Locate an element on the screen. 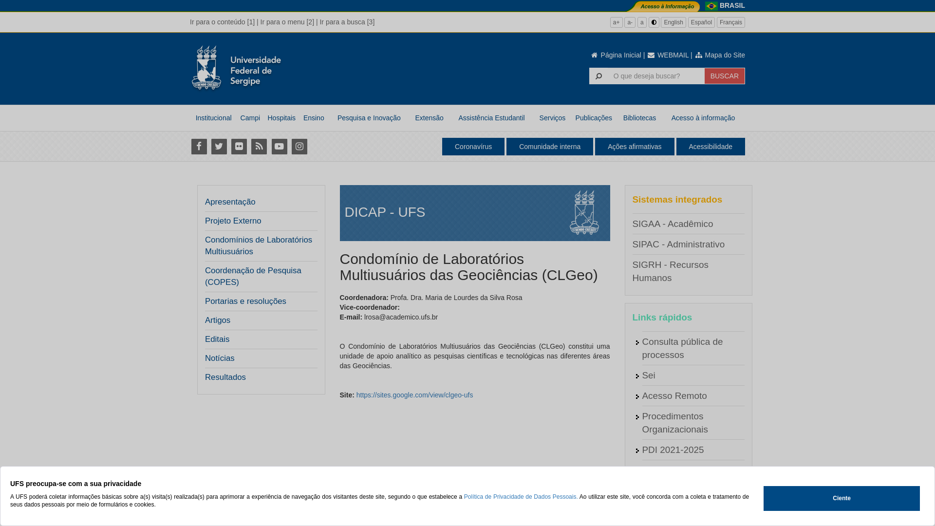 The image size is (935, 526). Mapa do Site is located at coordinates (720, 55).